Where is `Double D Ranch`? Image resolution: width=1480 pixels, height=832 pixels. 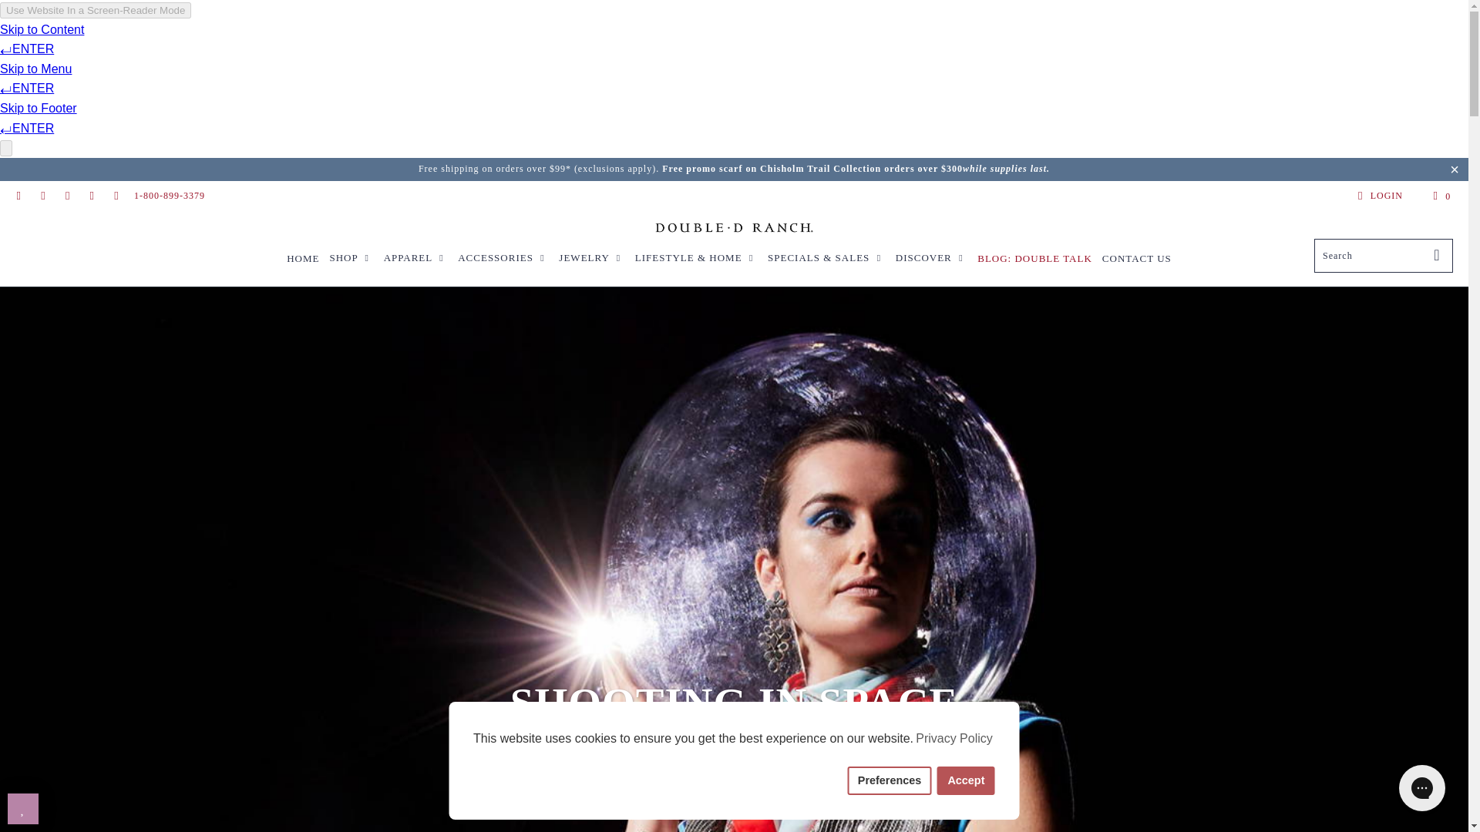 Double D Ranch is located at coordinates (734, 230).